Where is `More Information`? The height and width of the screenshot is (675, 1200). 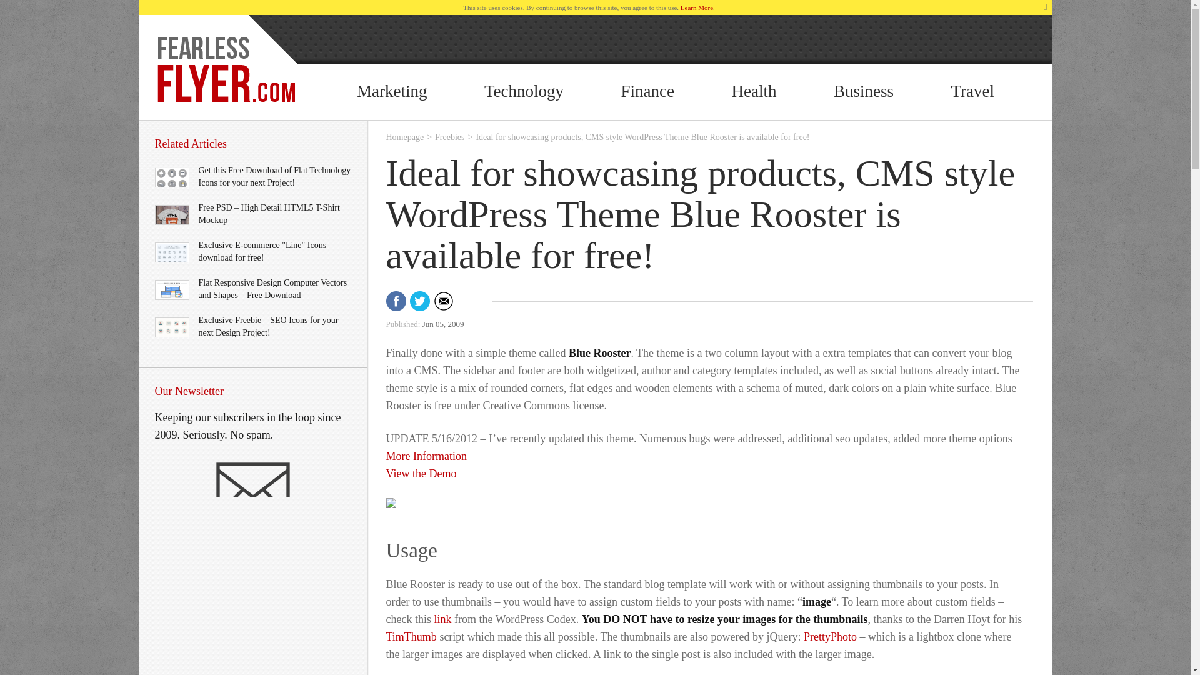
More Information is located at coordinates (426, 456).